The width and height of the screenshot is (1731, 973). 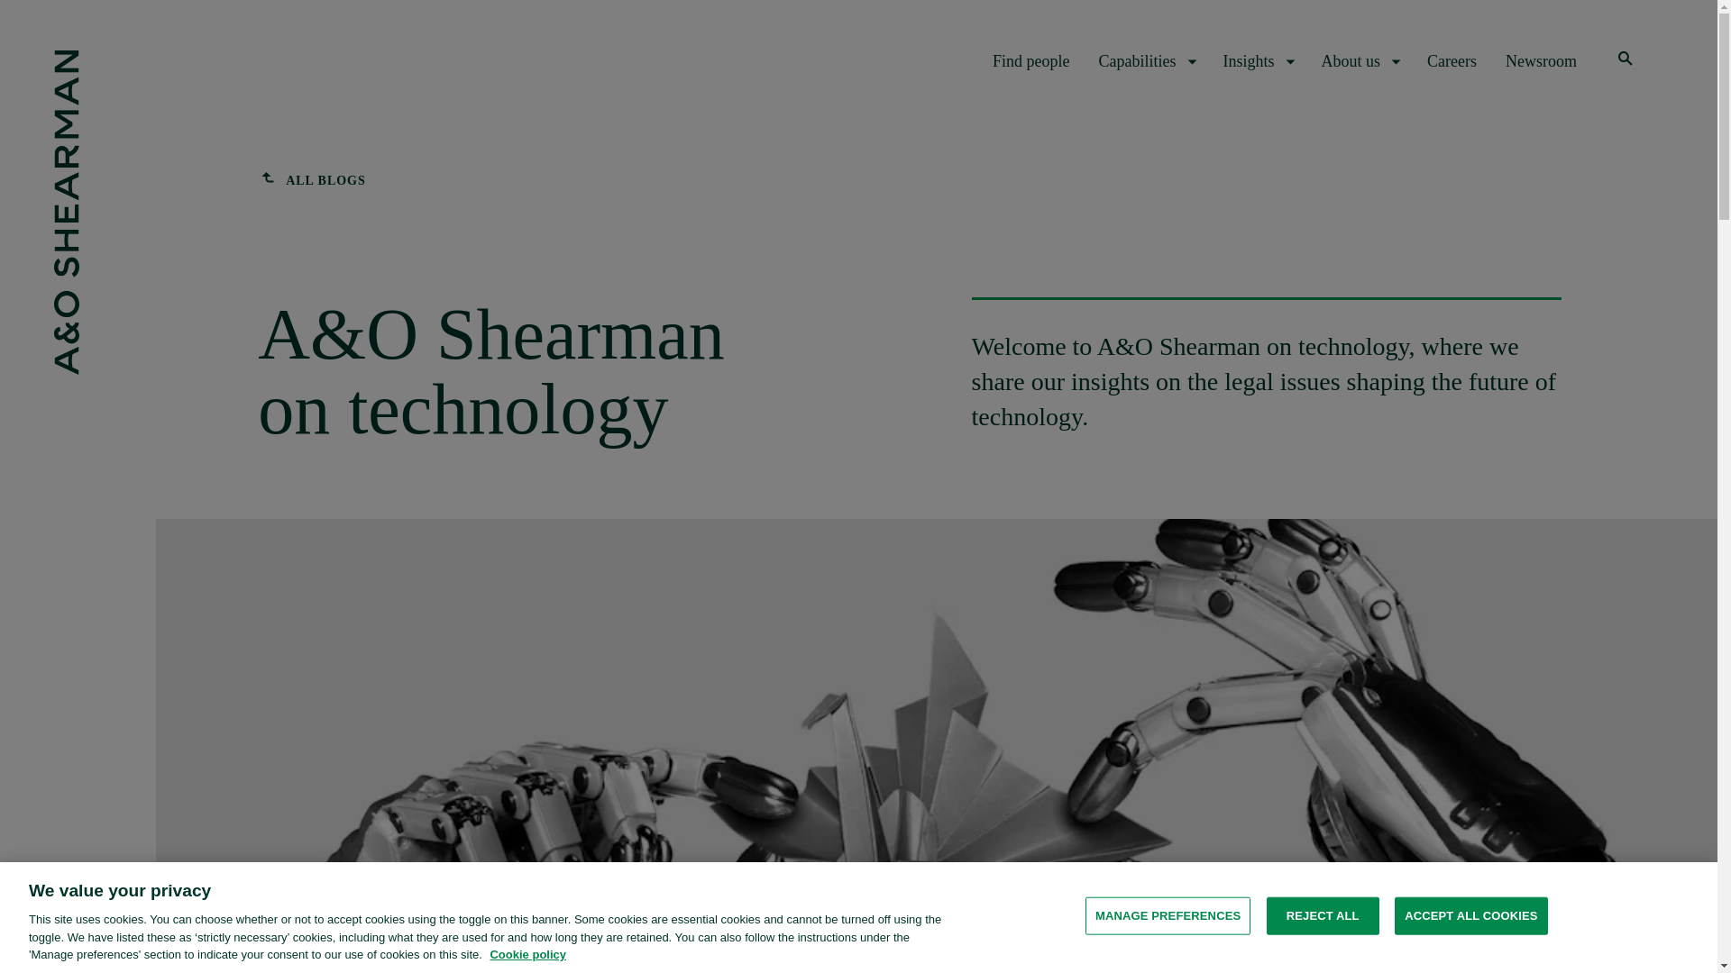 What do you see at coordinates (1452, 61) in the screenshot?
I see `Careers` at bounding box center [1452, 61].